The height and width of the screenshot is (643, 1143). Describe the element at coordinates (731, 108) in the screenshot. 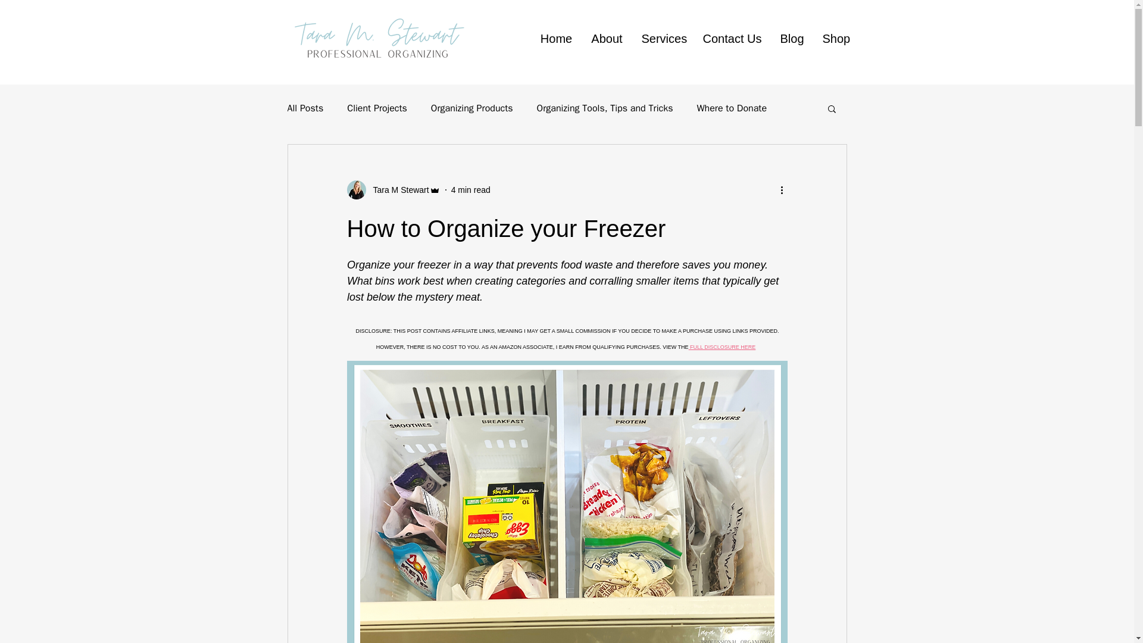

I see `Where to Donate` at that location.